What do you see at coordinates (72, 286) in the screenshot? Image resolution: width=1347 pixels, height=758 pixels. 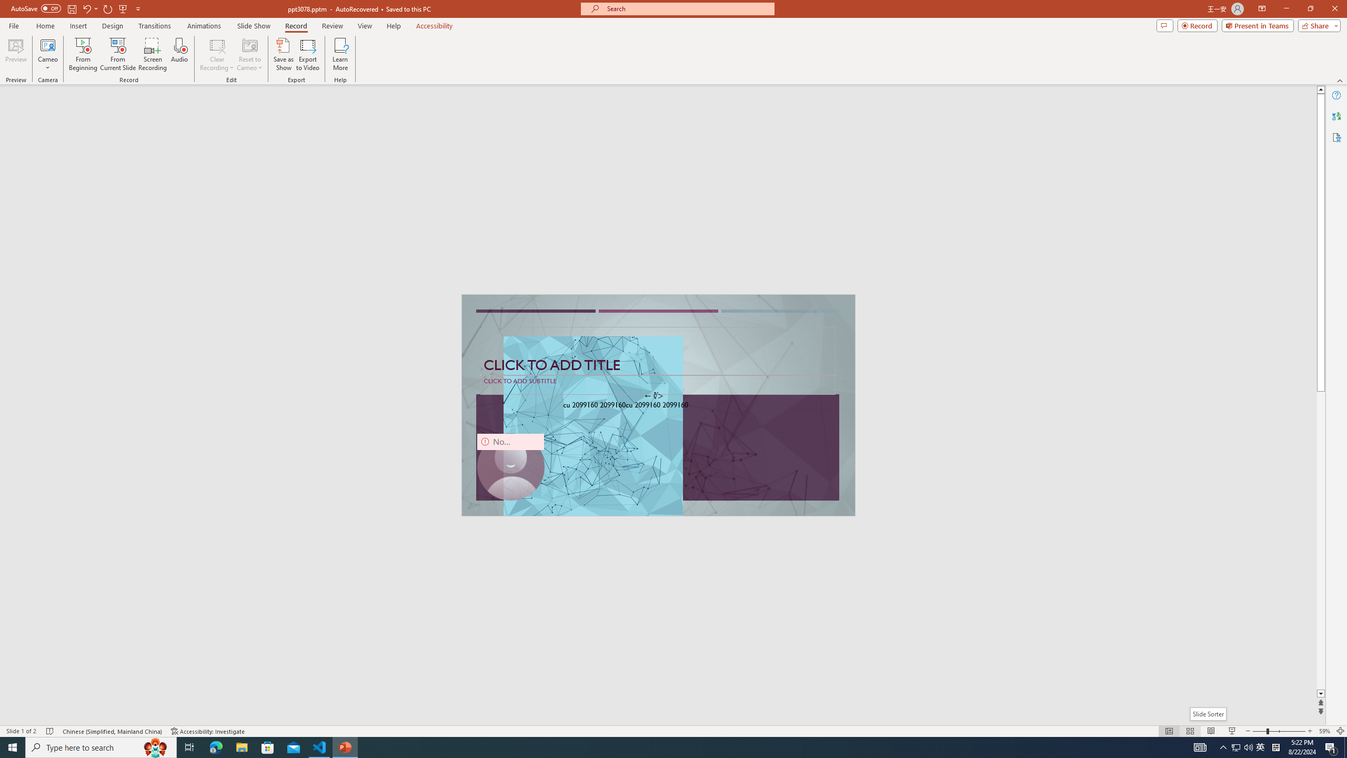 I see `Source Control (Ctrl+Shift+G)` at bounding box center [72, 286].